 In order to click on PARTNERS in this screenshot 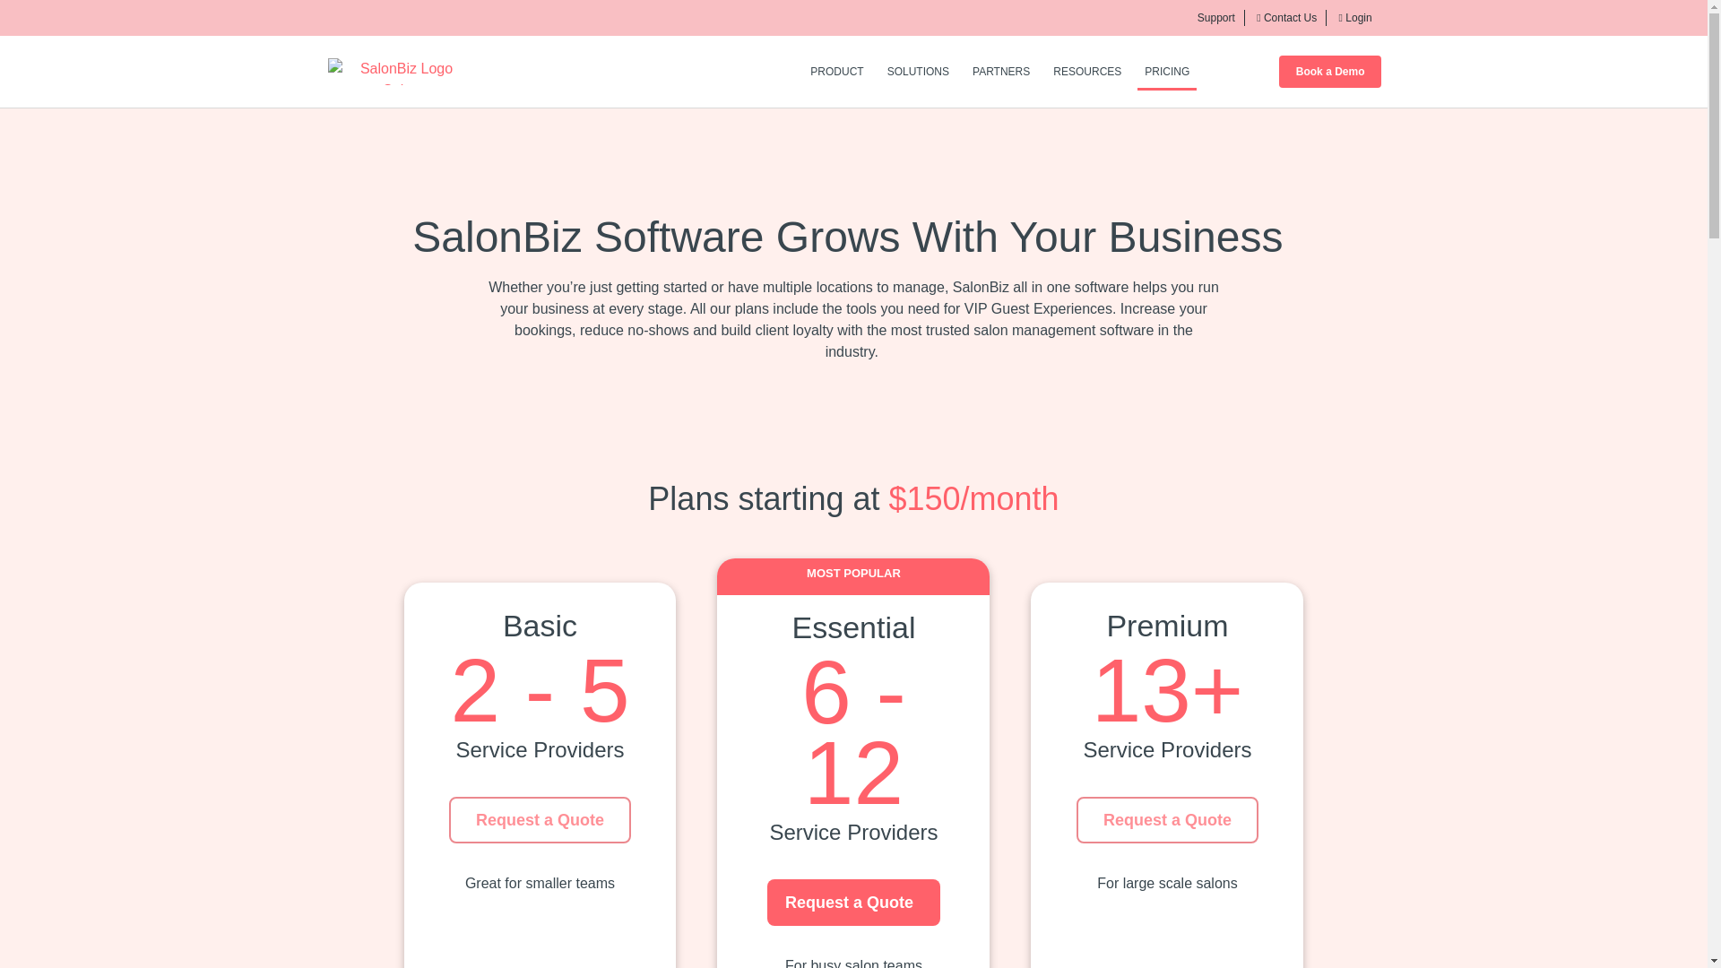, I will do `click(1001, 72)`.